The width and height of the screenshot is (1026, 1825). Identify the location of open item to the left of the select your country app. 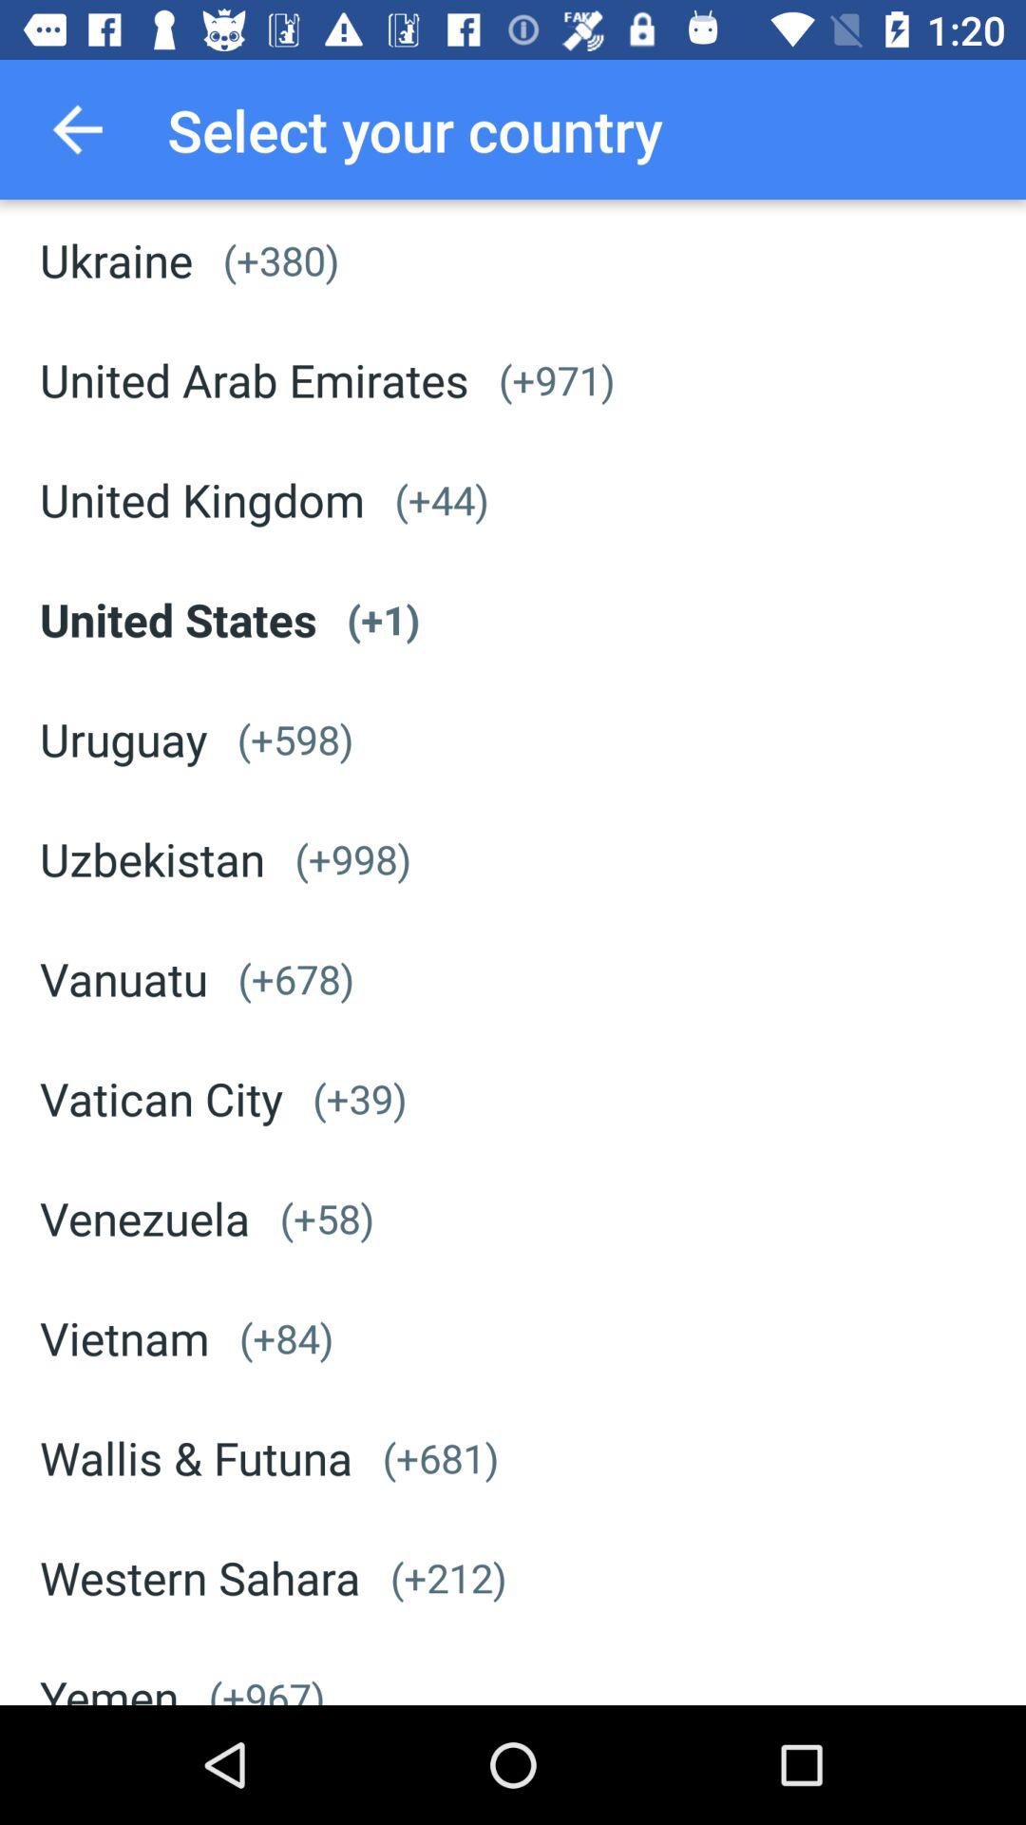
(77, 129).